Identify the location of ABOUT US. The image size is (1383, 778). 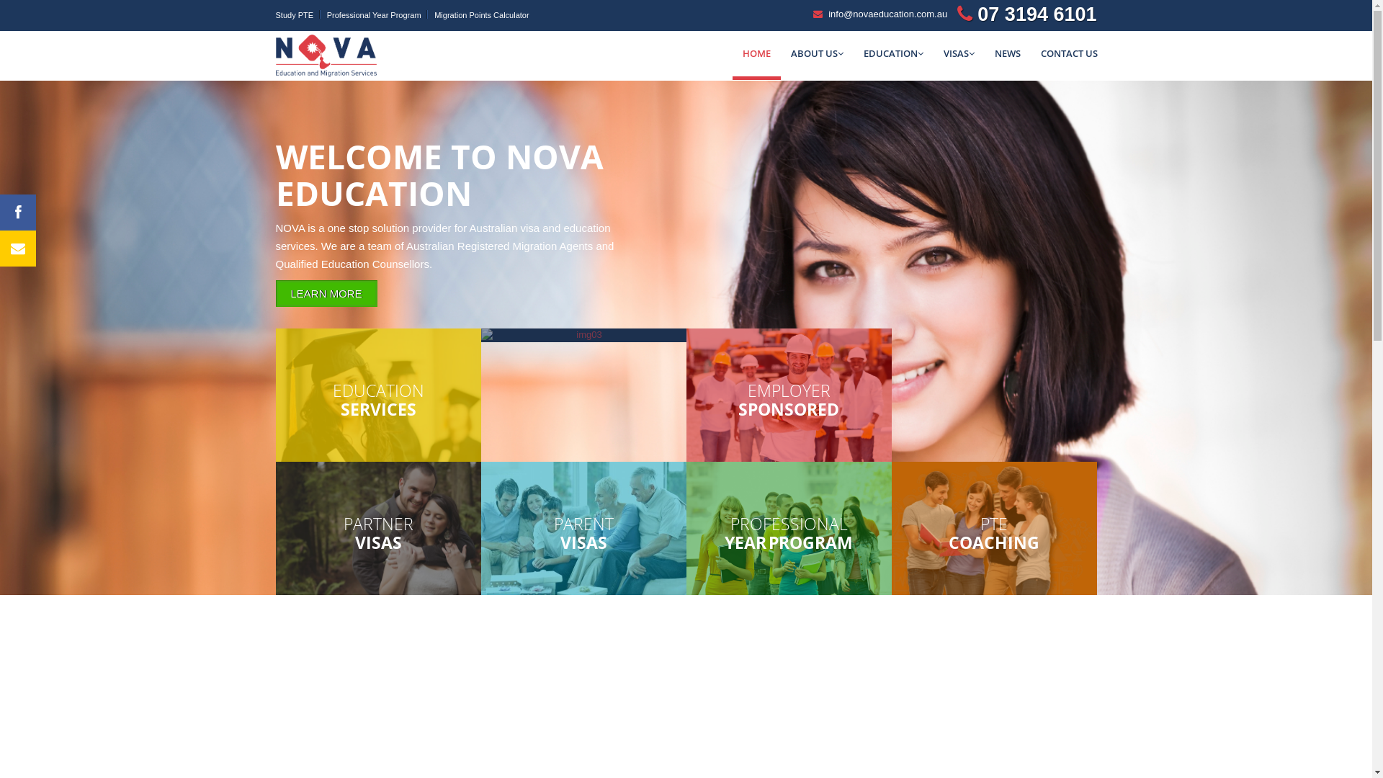
(817, 53).